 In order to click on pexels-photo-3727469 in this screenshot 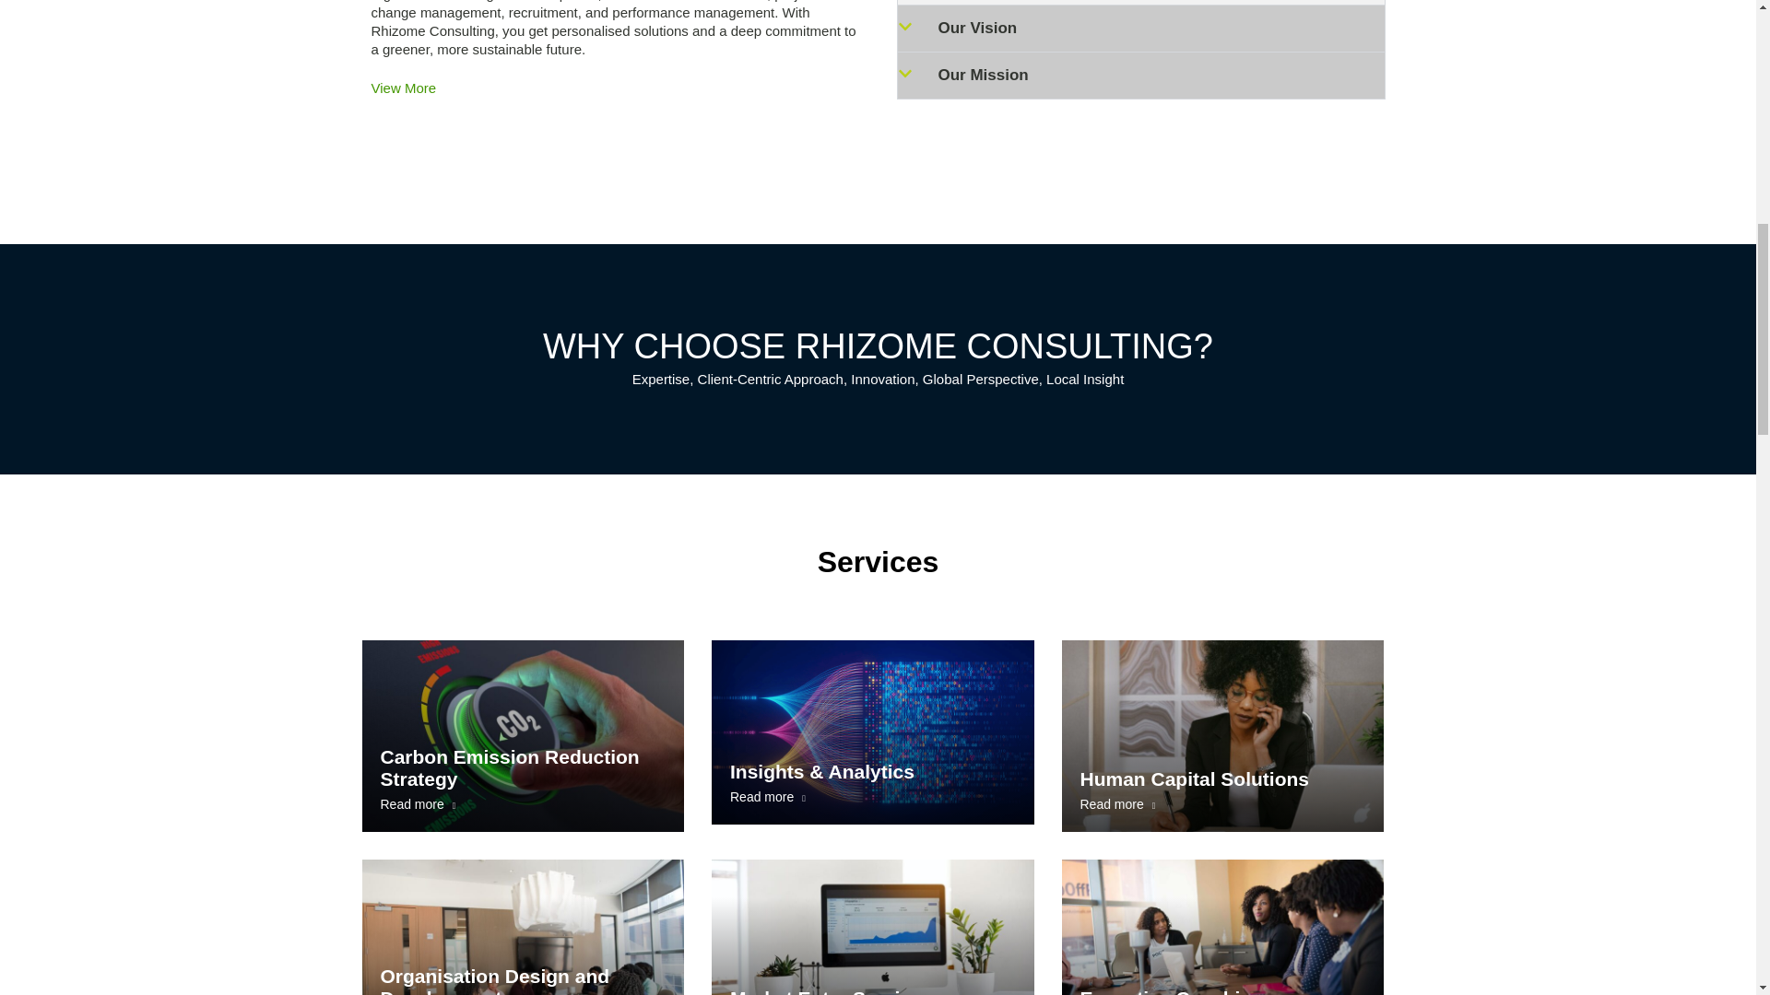, I will do `click(872, 927)`.